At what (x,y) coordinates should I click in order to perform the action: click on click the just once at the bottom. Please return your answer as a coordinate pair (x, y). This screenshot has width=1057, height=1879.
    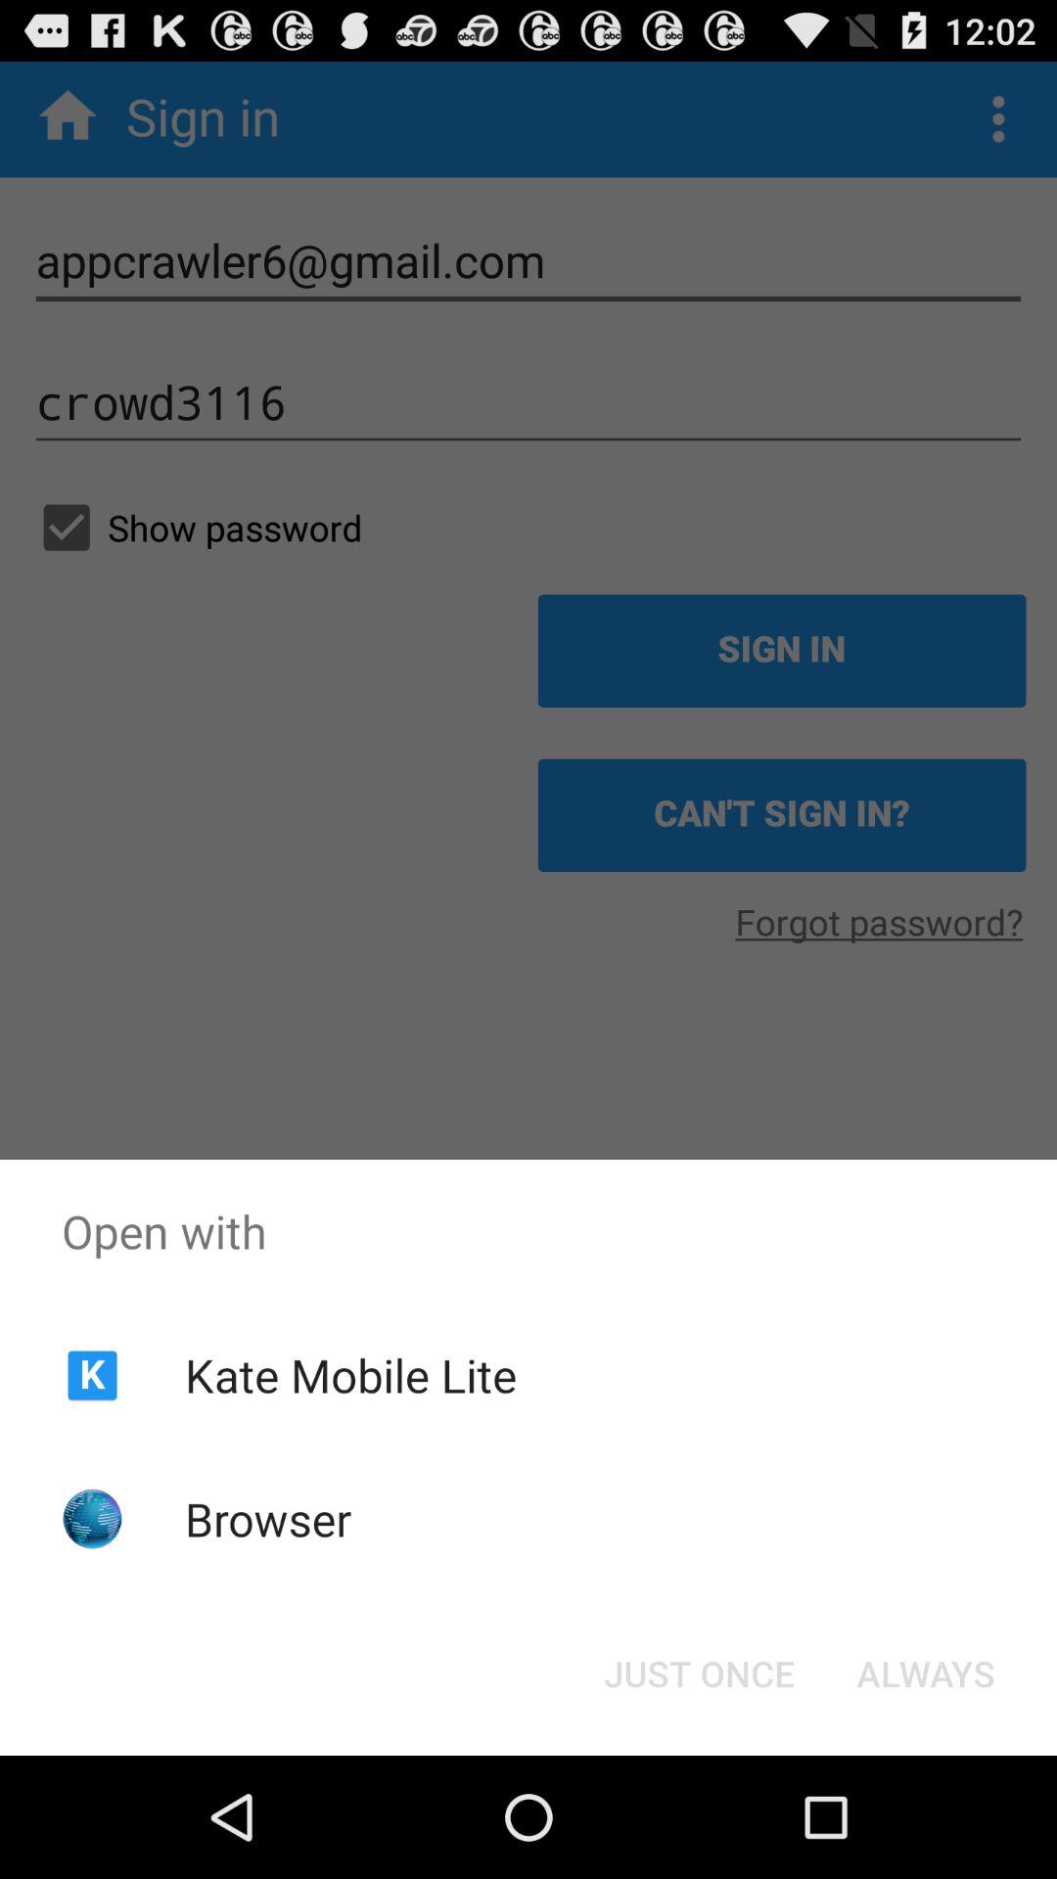
    Looking at the image, I should click on (699, 1673).